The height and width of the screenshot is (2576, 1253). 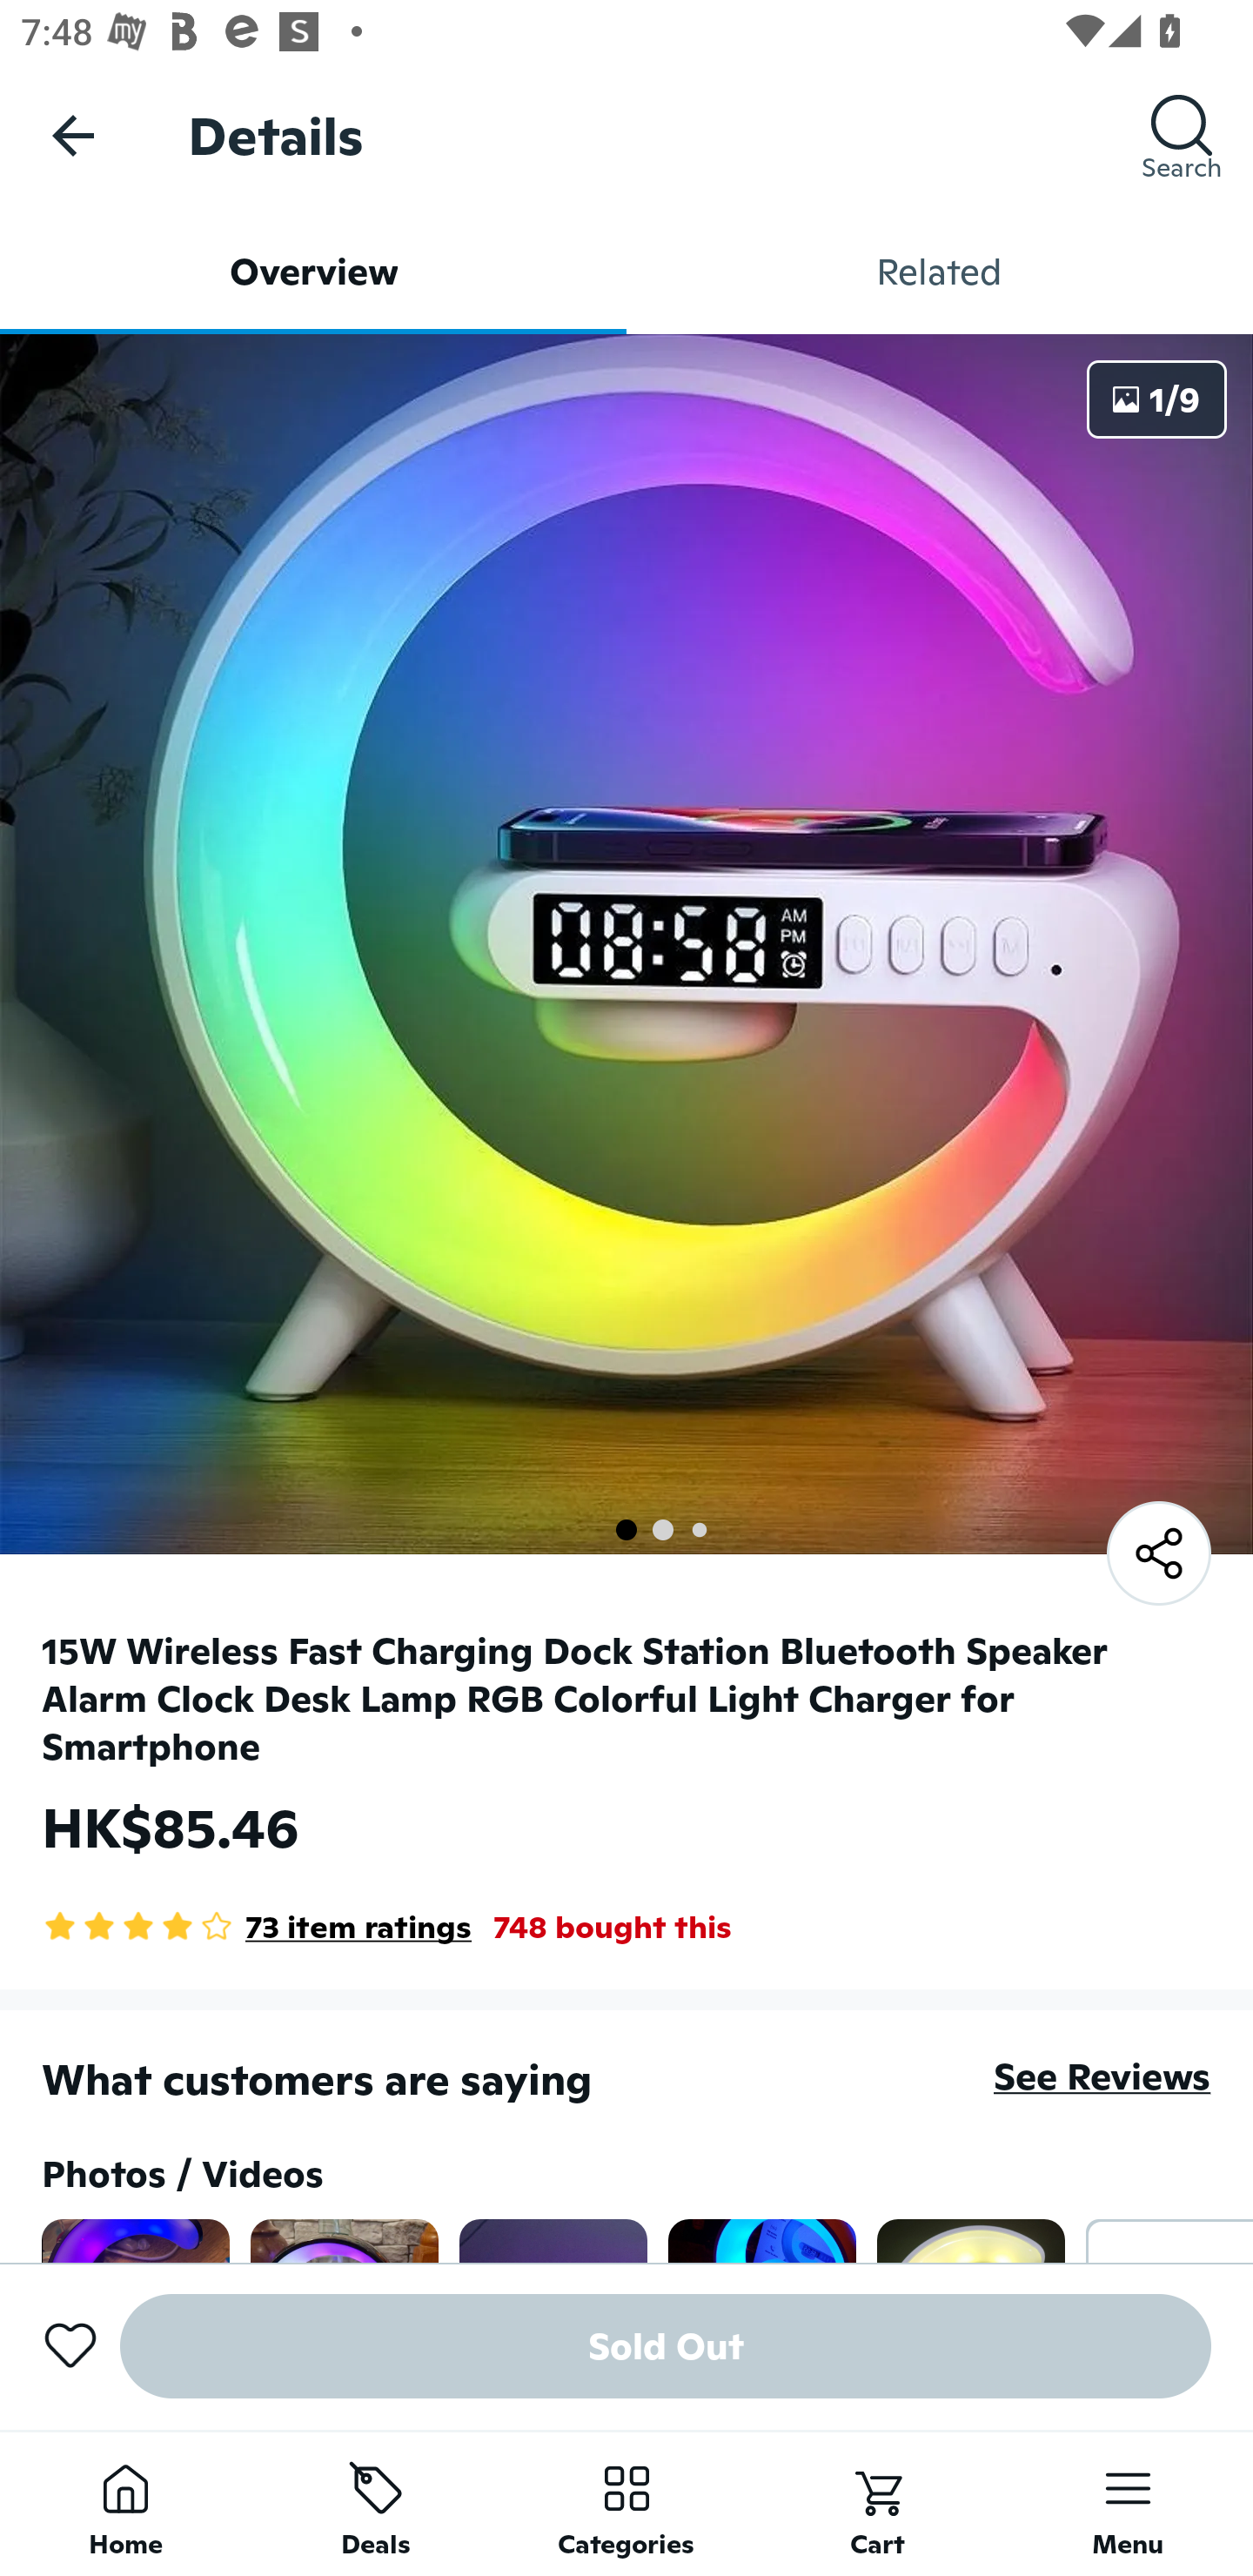 What do you see at coordinates (125, 2503) in the screenshot?
I see `Home` at bounding box center [125, 2503].